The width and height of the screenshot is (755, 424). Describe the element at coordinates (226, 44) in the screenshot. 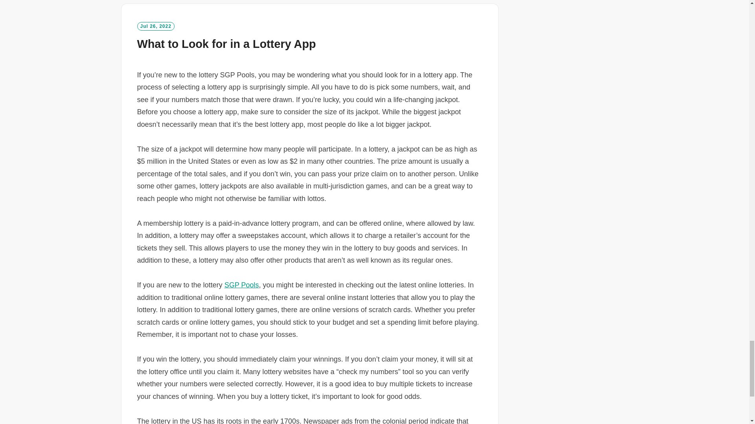

I see `What to Look for in a Lottery App` at that location.